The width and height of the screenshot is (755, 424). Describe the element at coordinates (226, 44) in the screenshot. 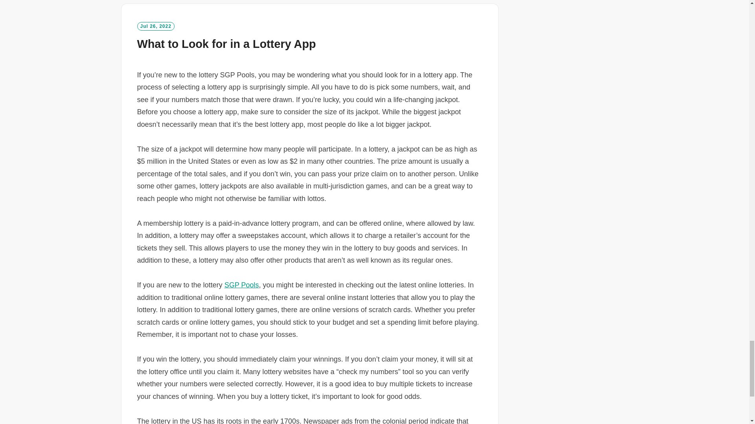

I see `What to Look for in a Lottery App` at that location.